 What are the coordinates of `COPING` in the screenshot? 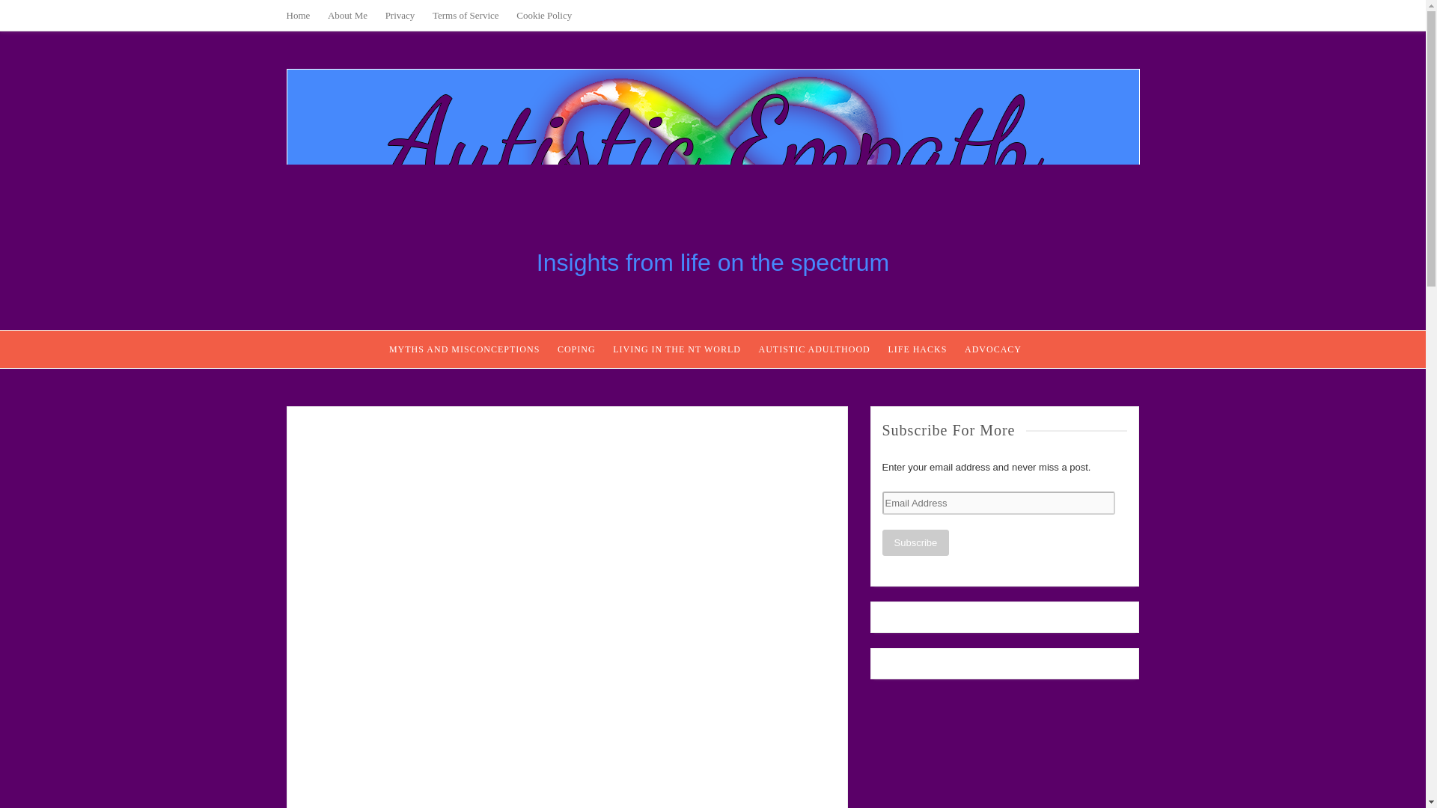 It's located at (576, 349).